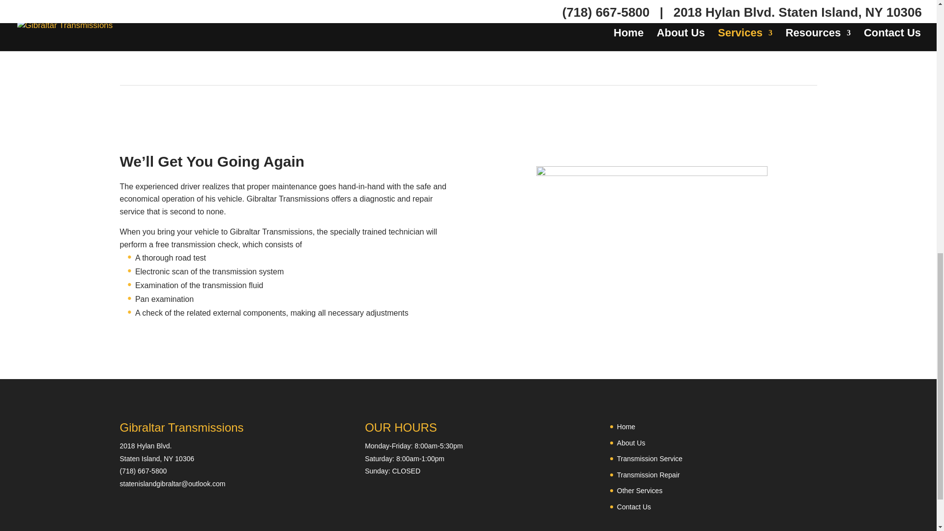  I want to click on Other Services, so click(640, 491).